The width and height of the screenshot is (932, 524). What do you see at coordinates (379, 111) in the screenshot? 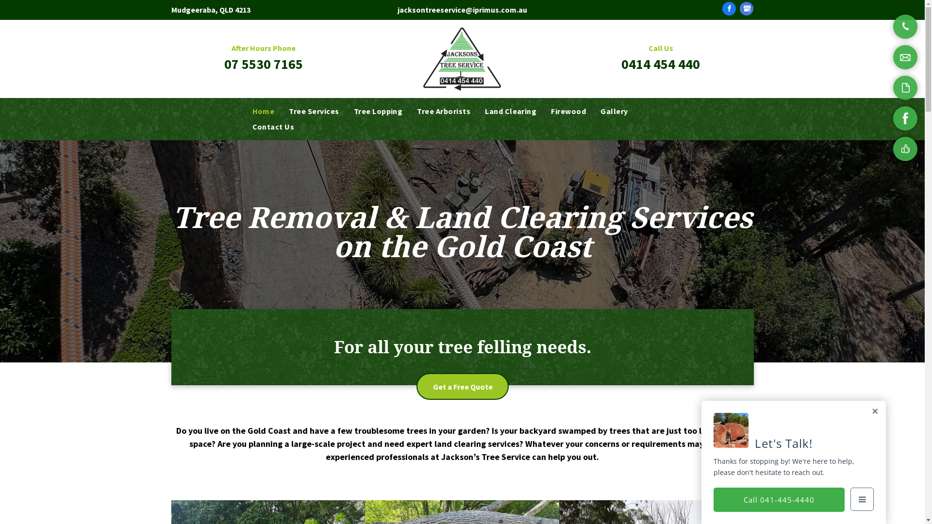
I see `Tree Lopping` at bounding box center [379, 111].